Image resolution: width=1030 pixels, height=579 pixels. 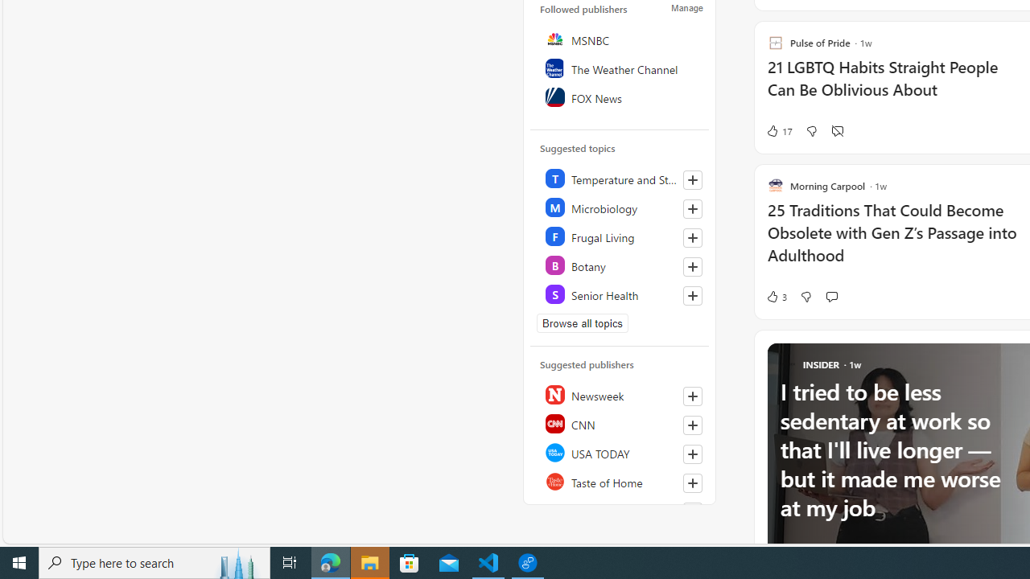 I want to click on Start the conversation, so click(x=831, y=296).